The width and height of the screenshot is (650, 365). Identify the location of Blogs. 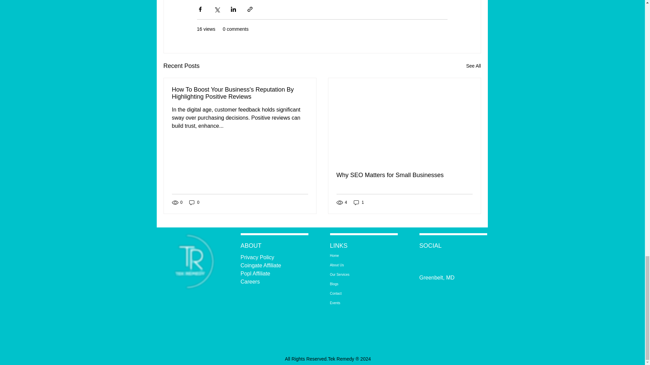
(353, 284).